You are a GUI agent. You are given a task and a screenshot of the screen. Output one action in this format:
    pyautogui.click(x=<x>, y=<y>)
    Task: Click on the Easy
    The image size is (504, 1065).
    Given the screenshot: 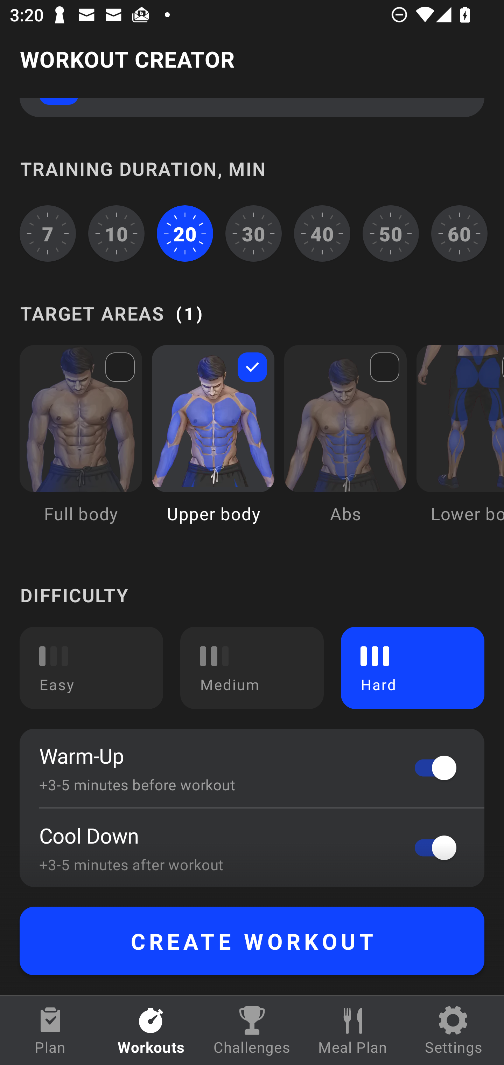 What is the action you would take?
    pyautogui.click(x=91, y=668)
    